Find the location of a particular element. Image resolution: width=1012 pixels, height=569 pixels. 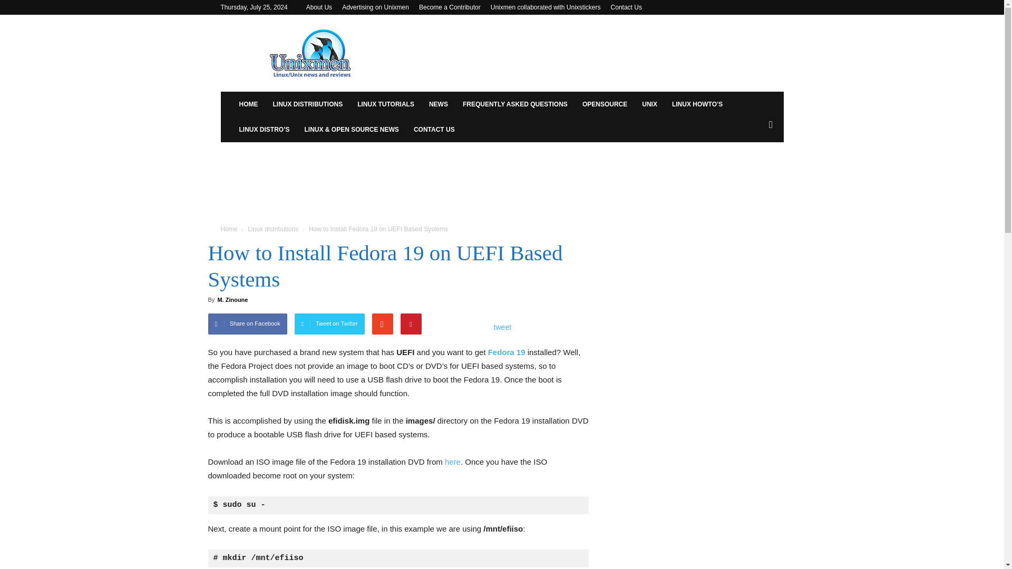

Become a Contributor is located at coordinates (450, 7).